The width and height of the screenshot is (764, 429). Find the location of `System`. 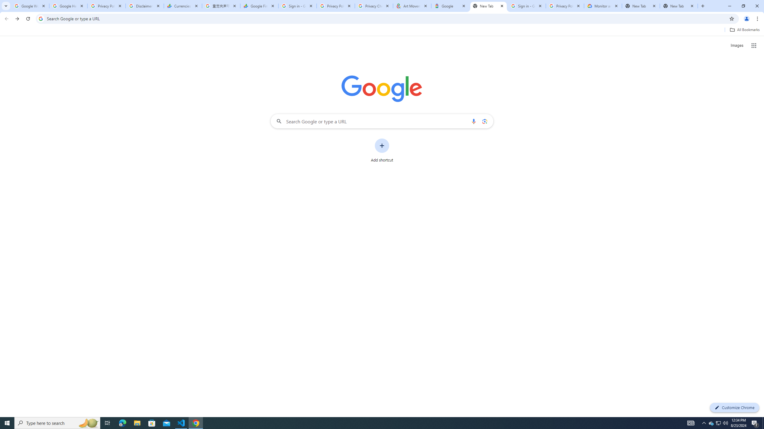

System is located at coordinates (4, 3).